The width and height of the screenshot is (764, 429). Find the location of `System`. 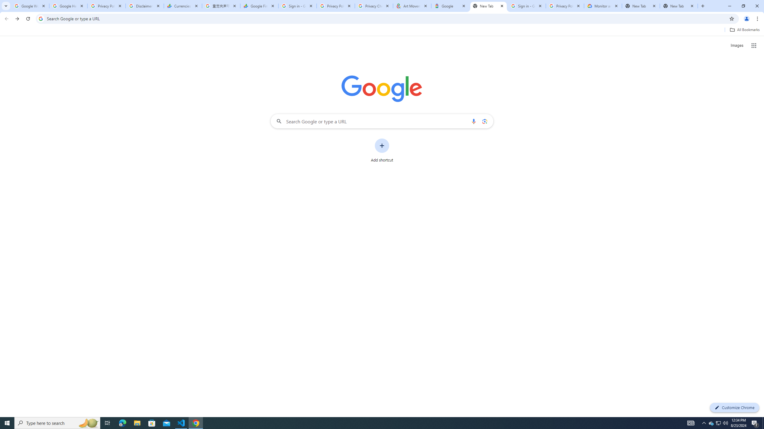

System is located at coordinates (4, 3).